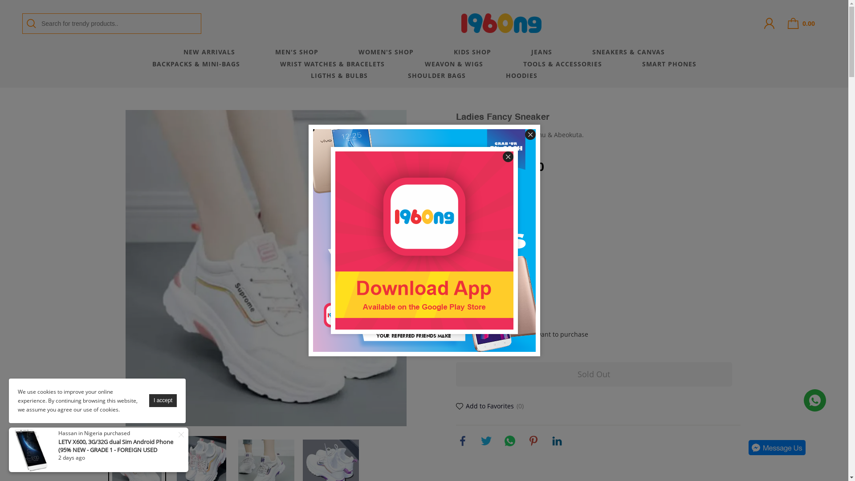 This screenshot has height=481, width=855. Describe the element at coordinates (196, 64) in the screenshot. I see `BACKPACKS & MINI-BAGS` at that location.